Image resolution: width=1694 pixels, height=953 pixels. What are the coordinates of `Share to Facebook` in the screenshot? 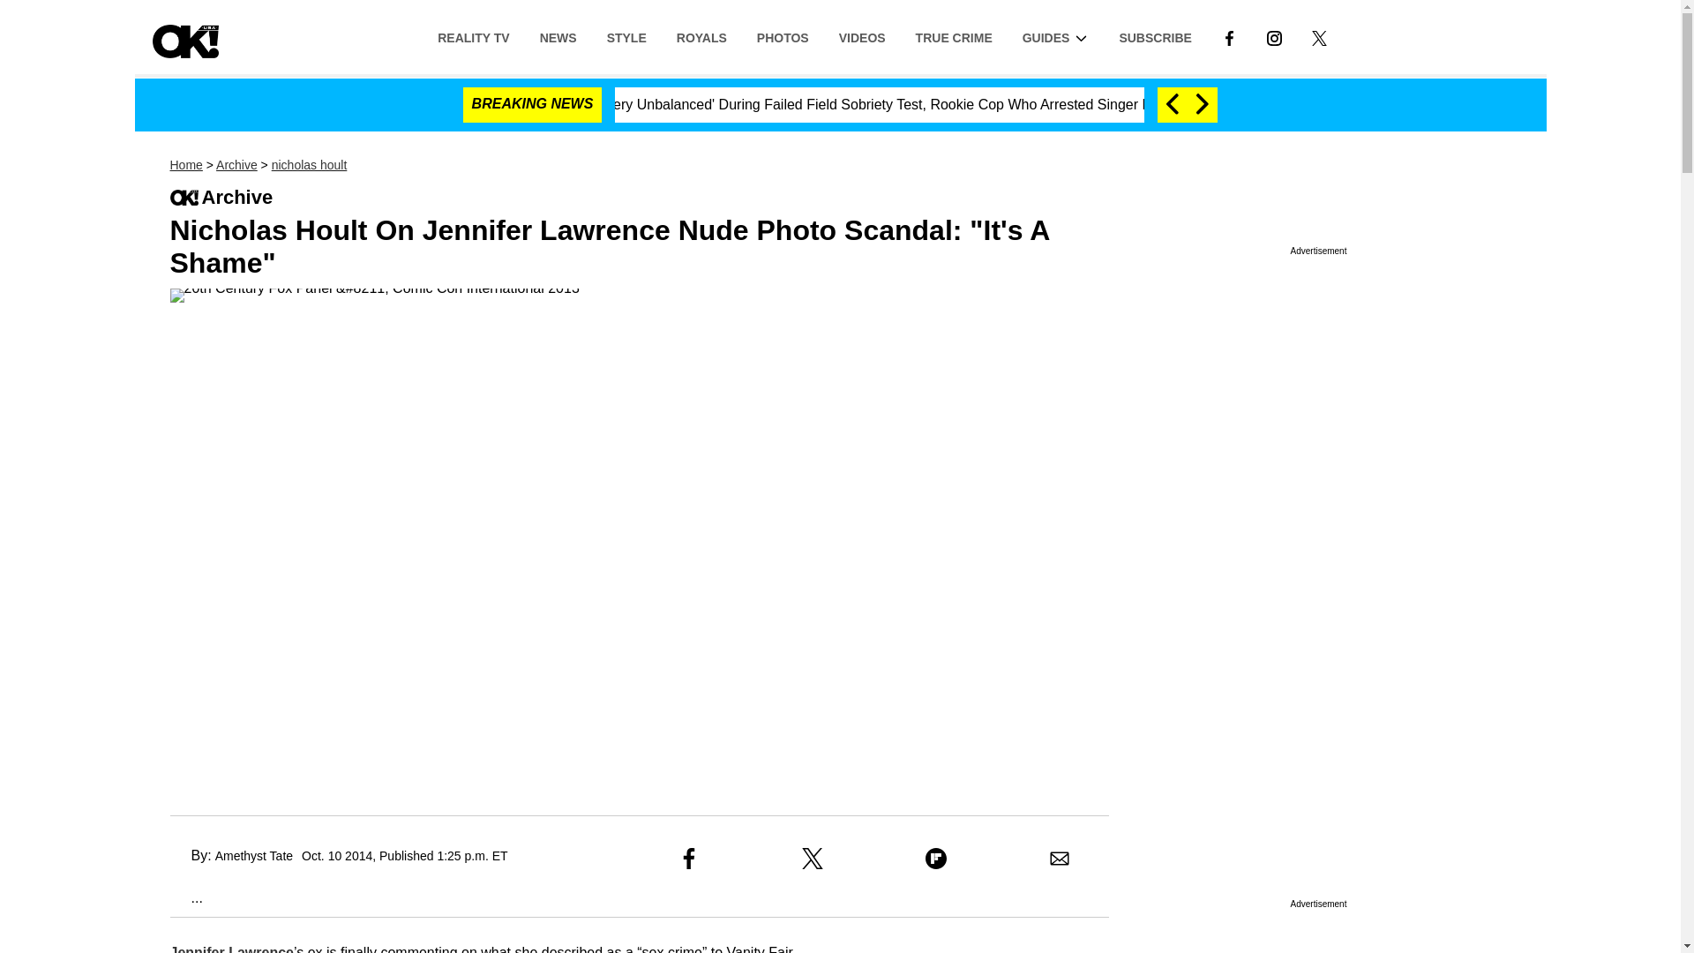 It's located at (688, 858).